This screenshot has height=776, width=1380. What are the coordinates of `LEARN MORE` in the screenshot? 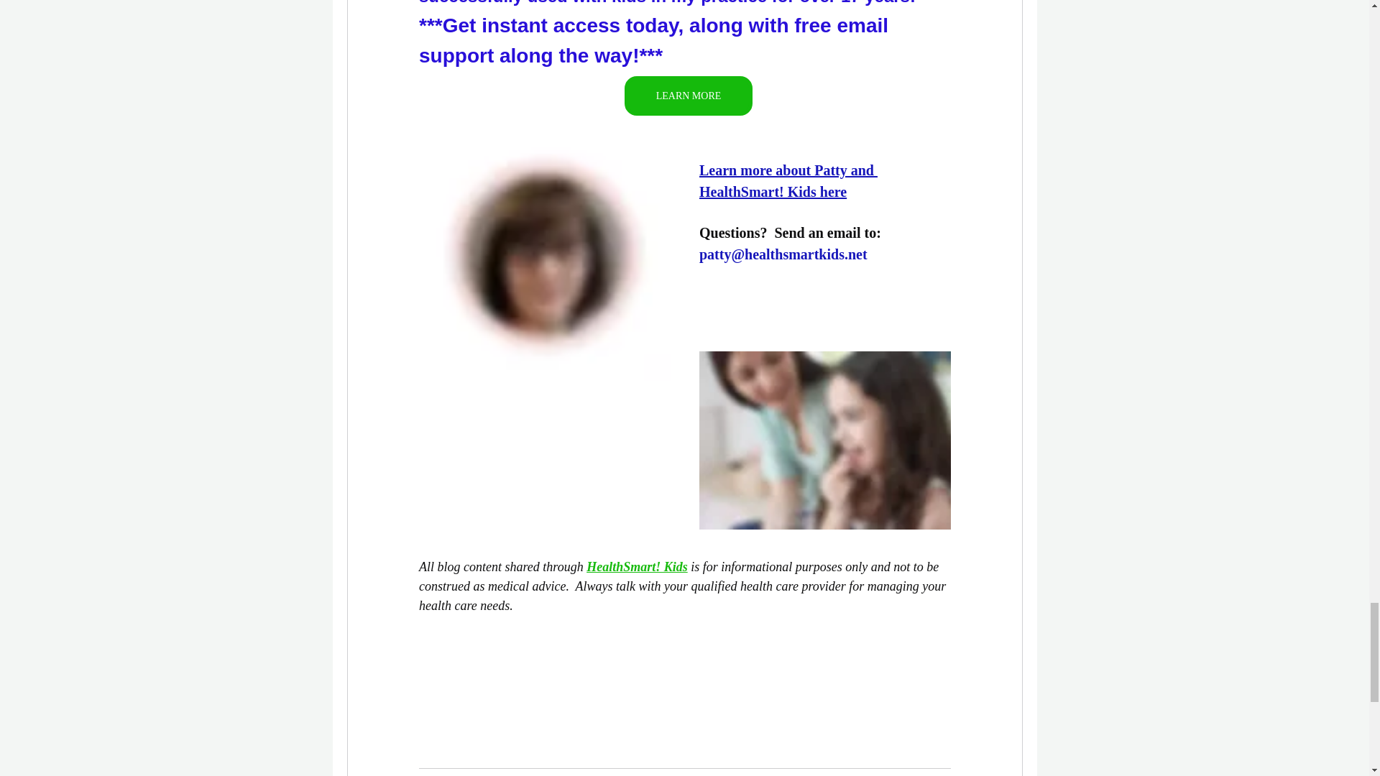 It's located at (687, 95).